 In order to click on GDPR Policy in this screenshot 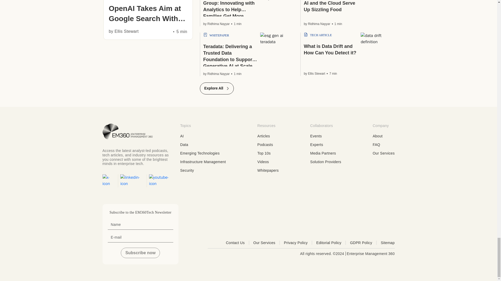, I will do `click(363, 242)`.